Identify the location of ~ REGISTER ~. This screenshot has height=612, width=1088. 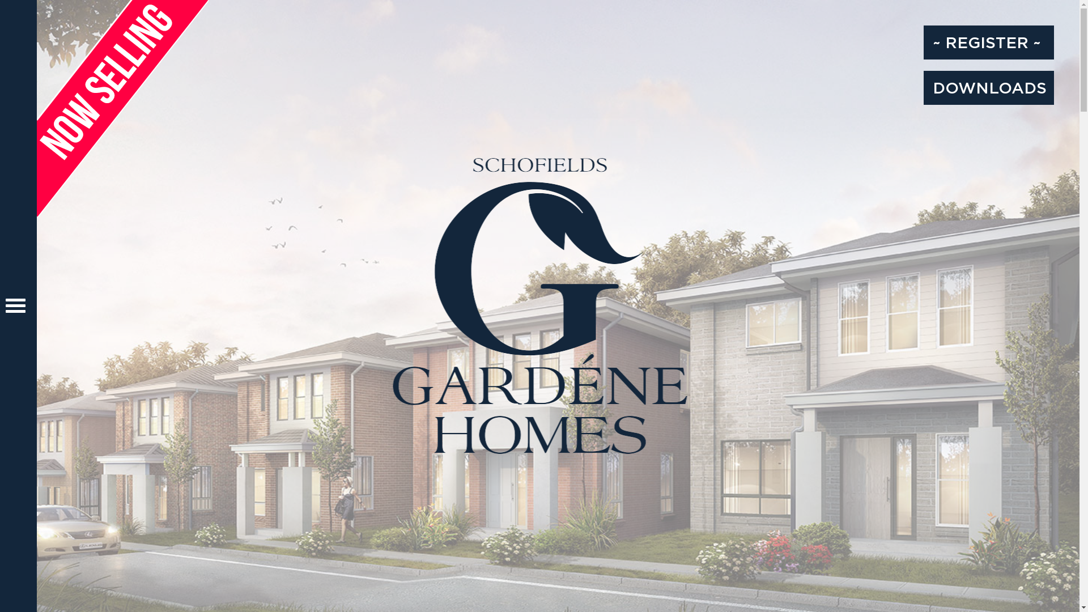
(989, 42).